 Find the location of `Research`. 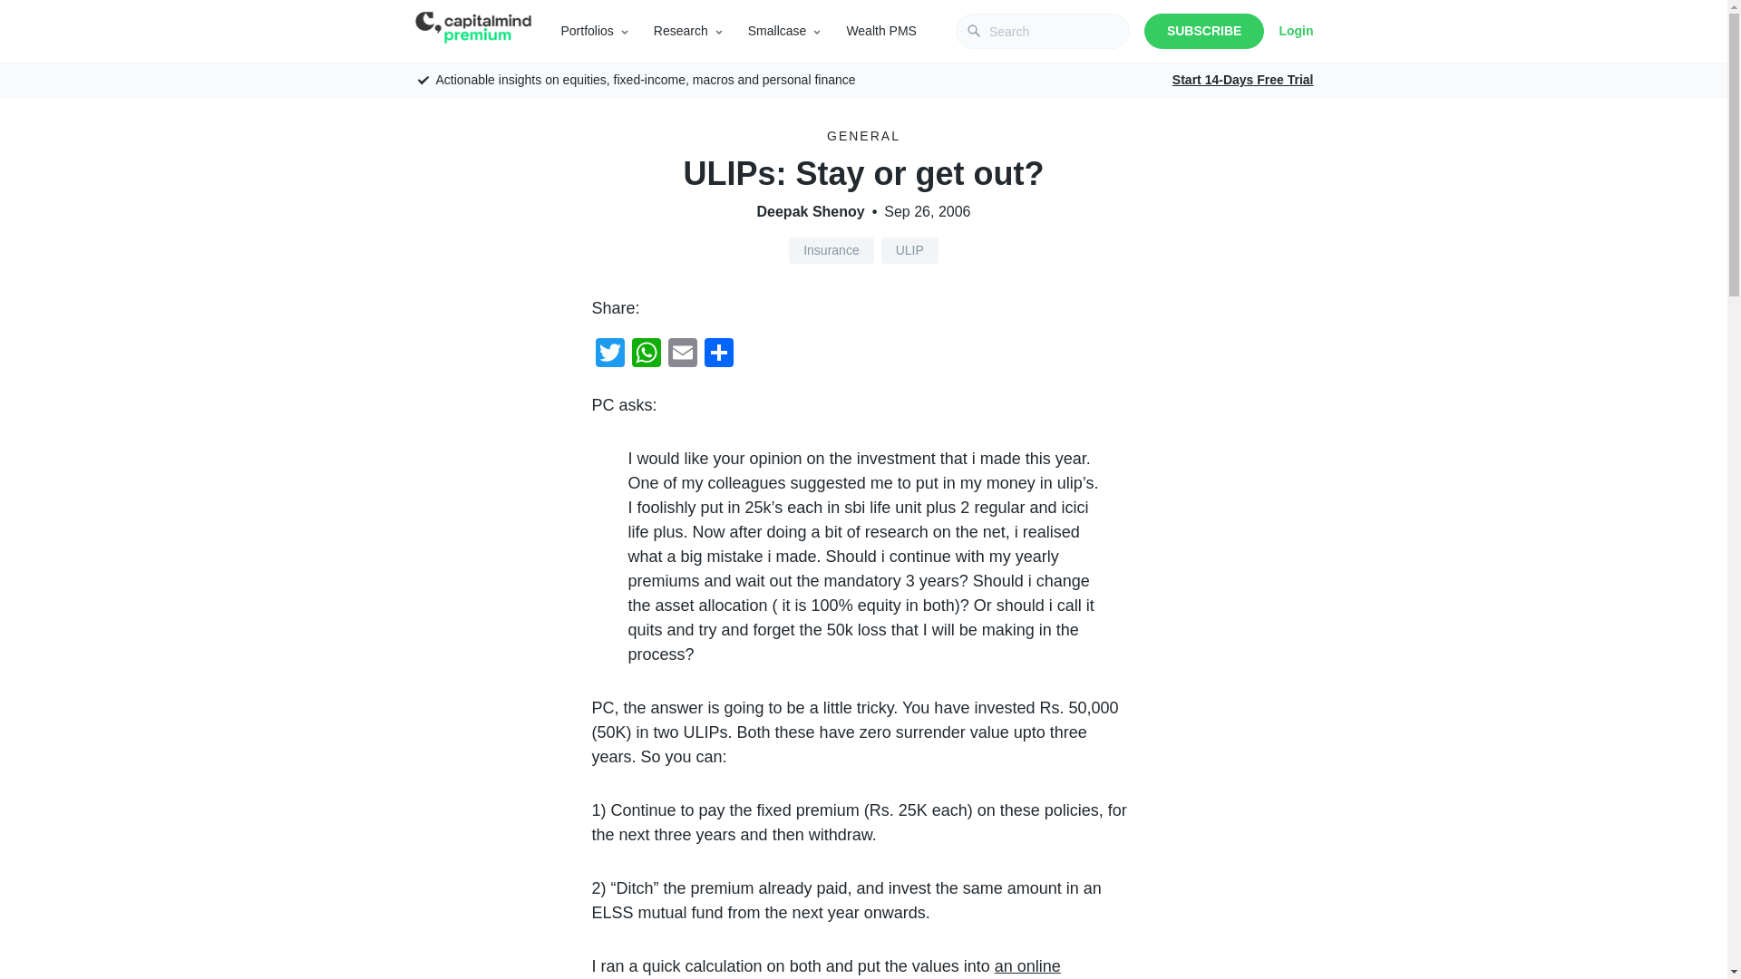

Research is located at coordinates (681, 31).